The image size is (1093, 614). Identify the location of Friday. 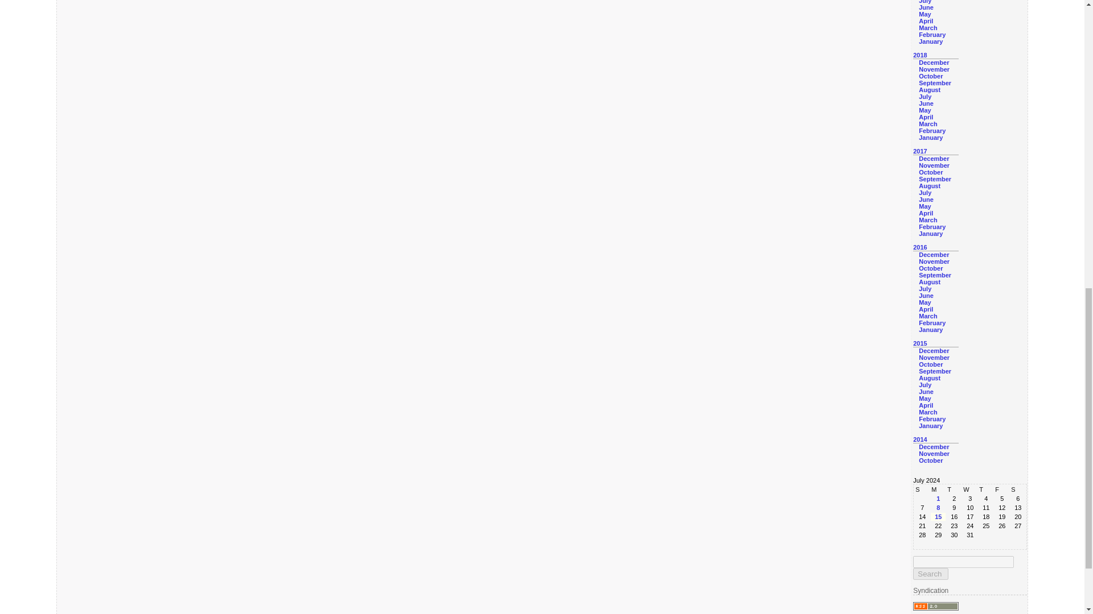
(1002, 489).